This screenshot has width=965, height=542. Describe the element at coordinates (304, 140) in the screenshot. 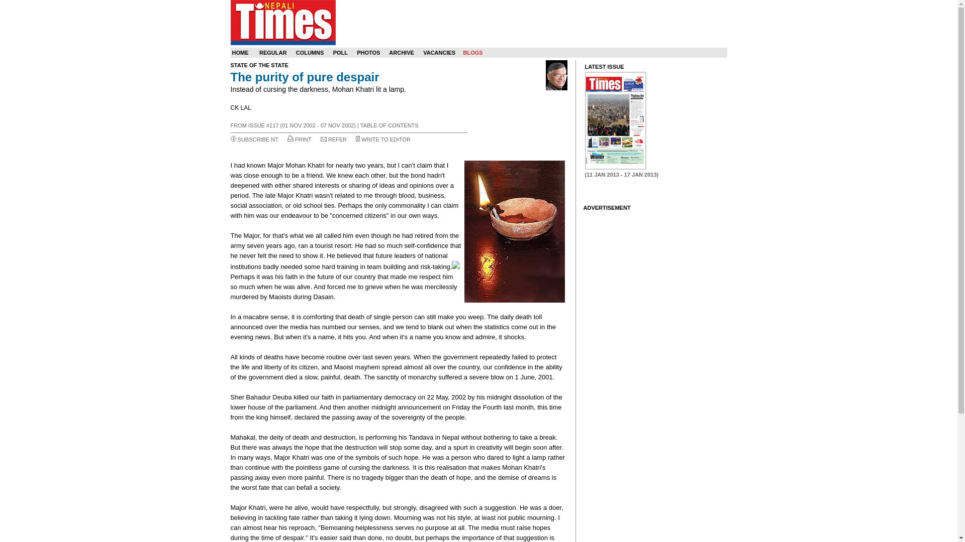

I see `PRINT` at that location.